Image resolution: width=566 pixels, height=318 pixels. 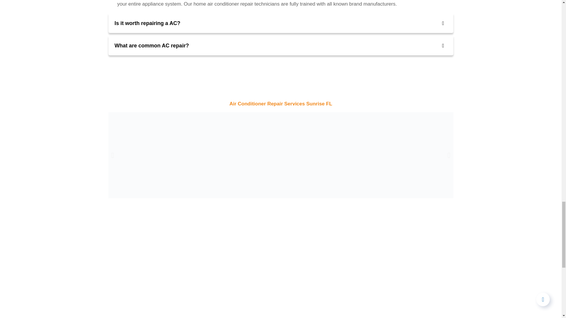 What do you see at coordinates (281, 45) in the screenshot?
I see `What are common AC repair?` at bounding box center [281, 45].